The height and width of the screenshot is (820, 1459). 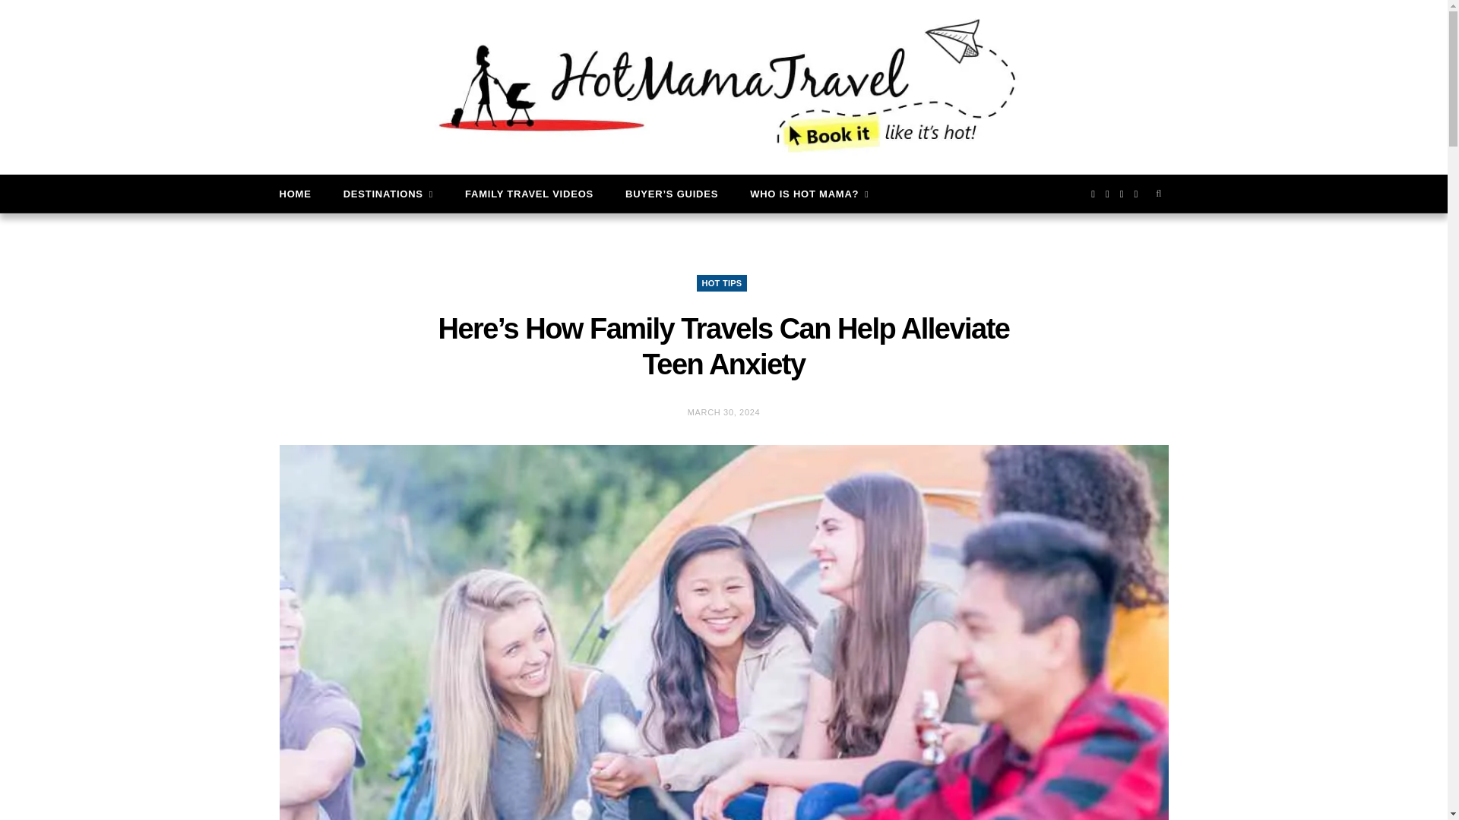 I want to click on HOME, so click(x=295, y=194).